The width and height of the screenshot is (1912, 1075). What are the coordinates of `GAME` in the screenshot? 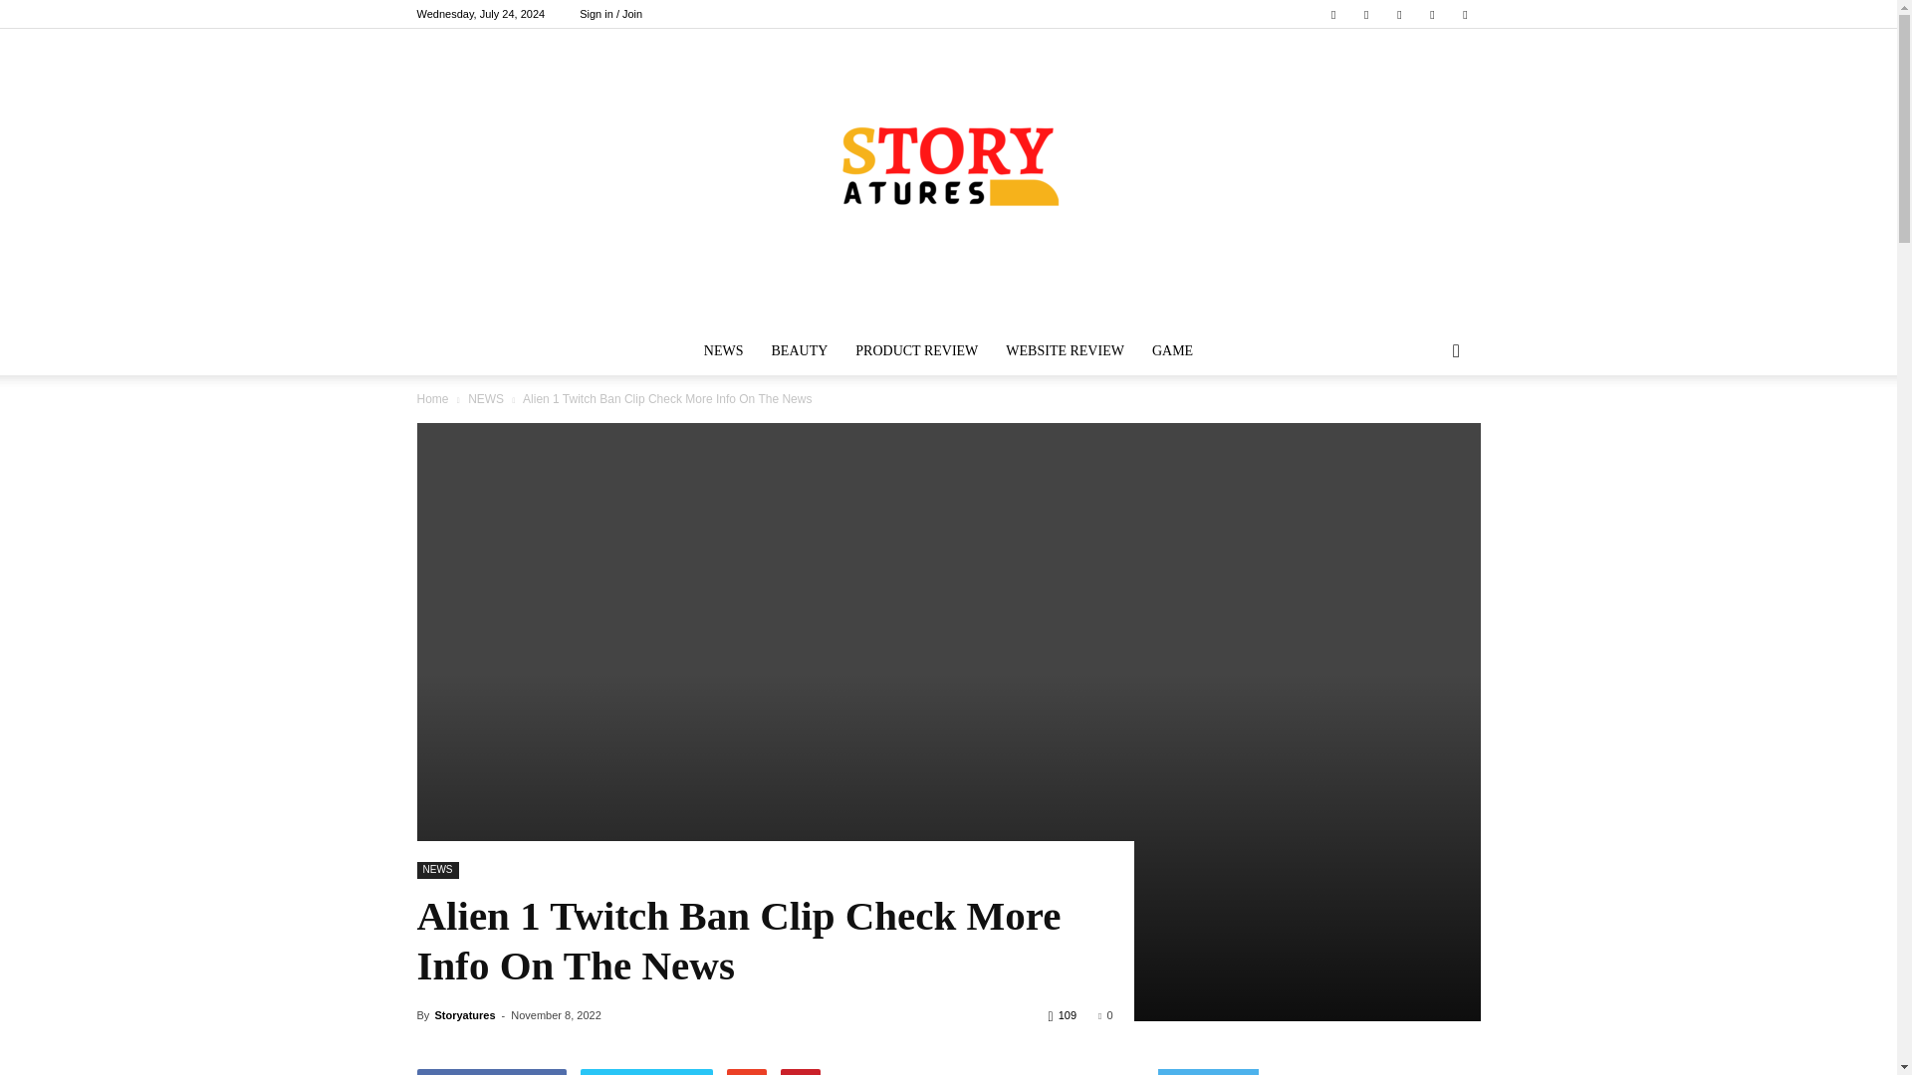 It's located at (1171, 350).